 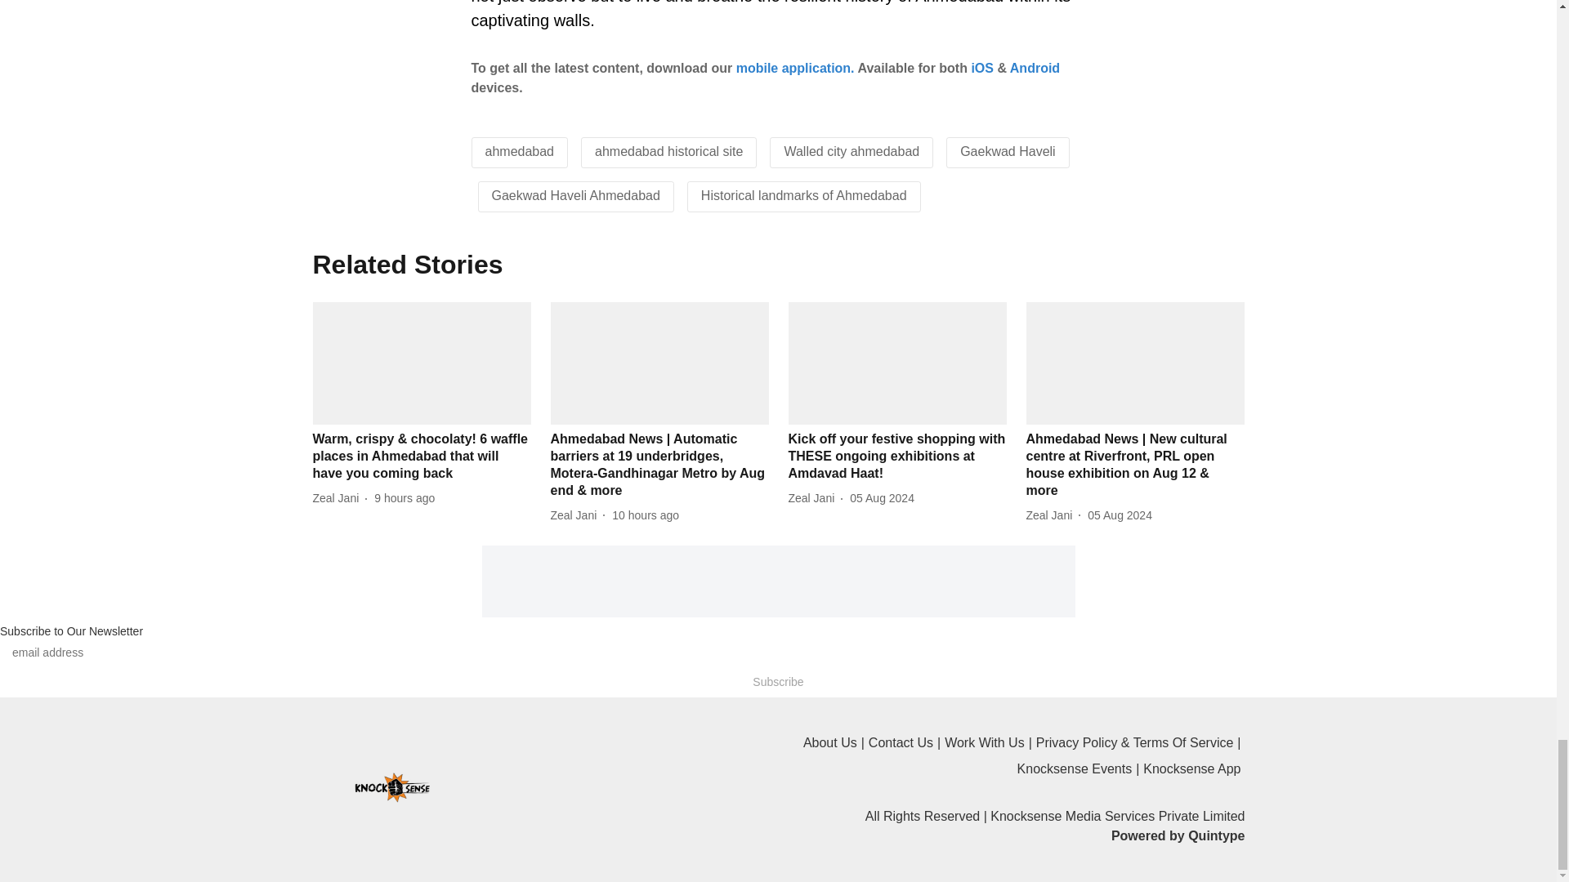 What do you see at coordinates (577, 515) in the screenshot?
I see `Zeal Jani` at bounding box center [577, 515].